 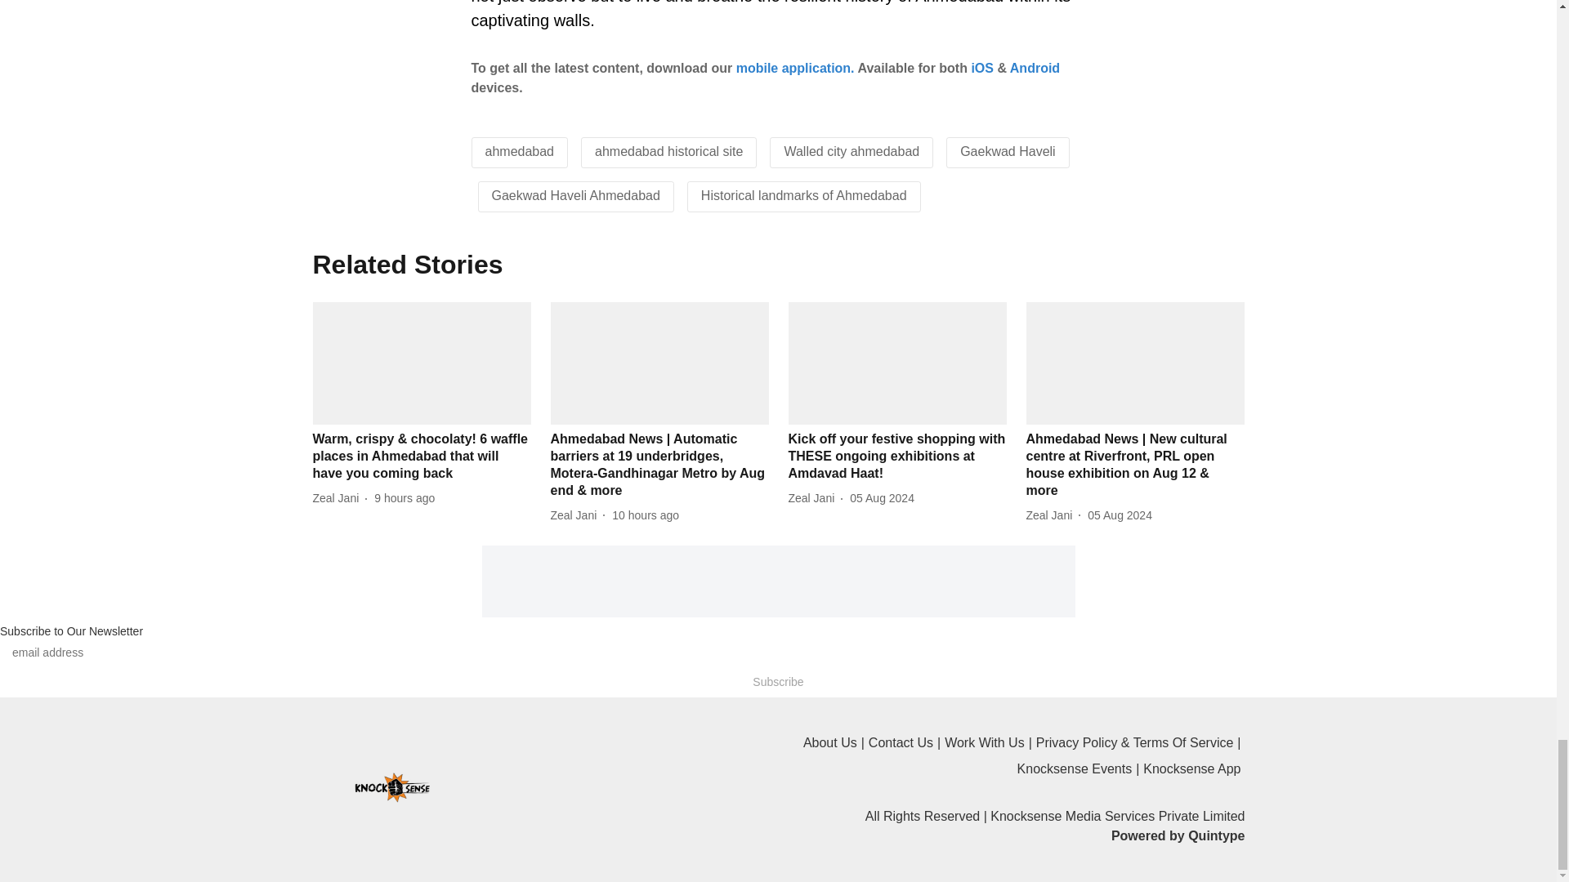 What do you see at coordinates (577, 515) in the screenshot?
I see `Zeal Jani` at bounding box center [577, 515].